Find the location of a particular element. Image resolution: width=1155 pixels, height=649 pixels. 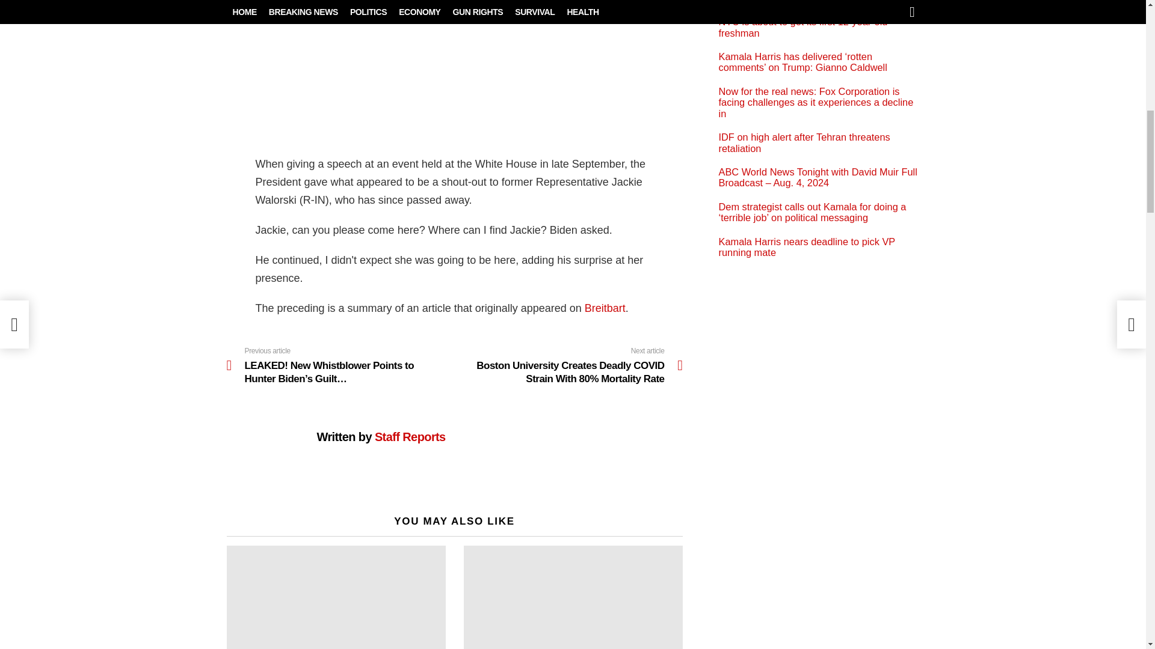

Breitbart is located at coordinates (605, 308).